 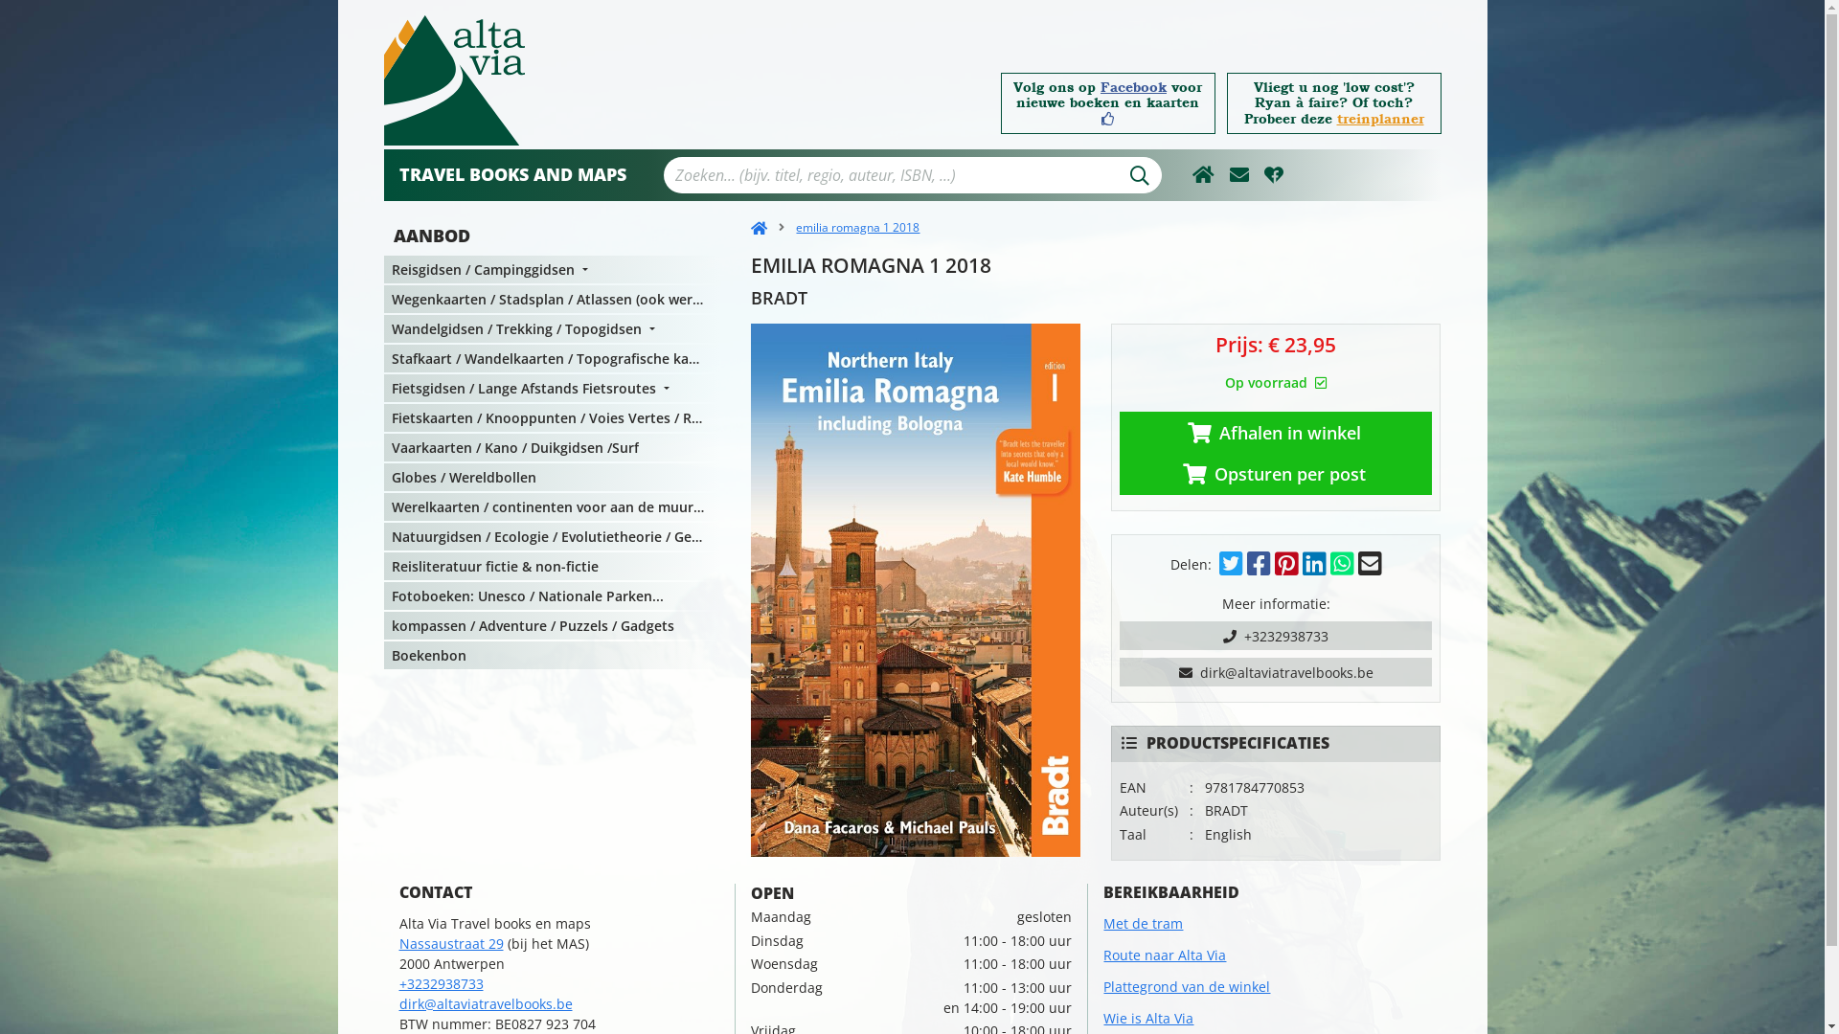 I want to click on dirk@altaviatravelbooks.be, so click(x=1276, y=672).